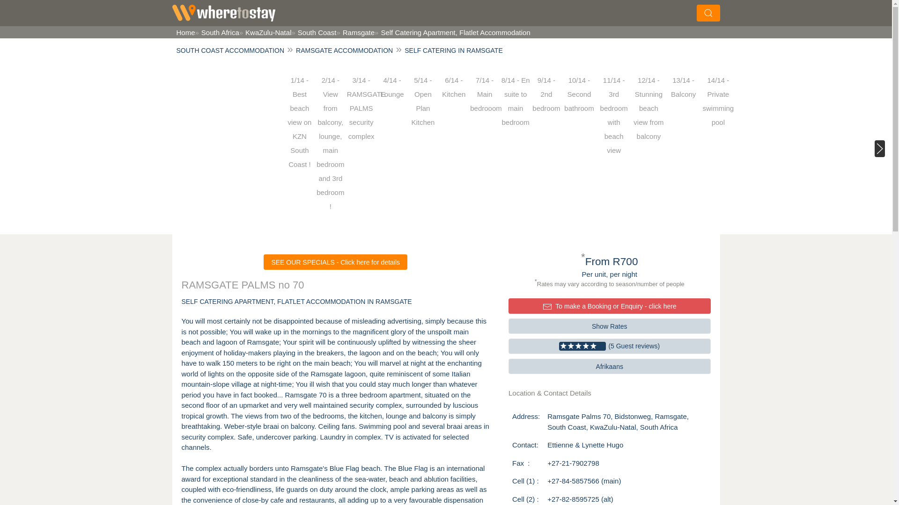 Image resolution: width=899 pixels, height=505 pixels. What do you see at coordinates (296, 302) in the screenshot?
I see `SELF CATERING APARTMENT, FLATLET ACCOMMODATION IN RAMSGATE` at bounding box center [296, 302].